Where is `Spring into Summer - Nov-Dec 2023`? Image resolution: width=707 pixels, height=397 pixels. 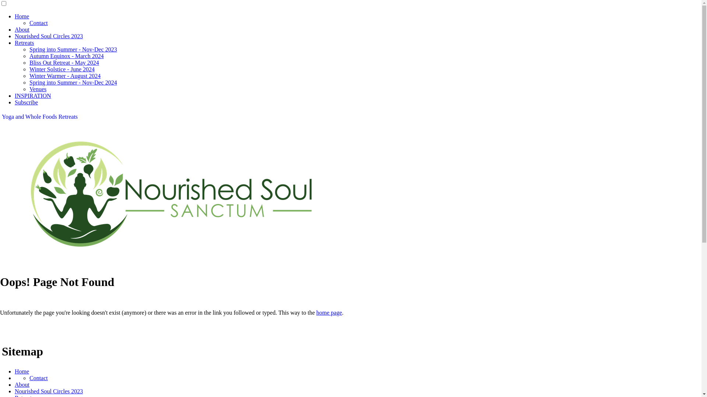 Spring into Summer - Nov-Dec 2023 is located at coordinates (73, 49).